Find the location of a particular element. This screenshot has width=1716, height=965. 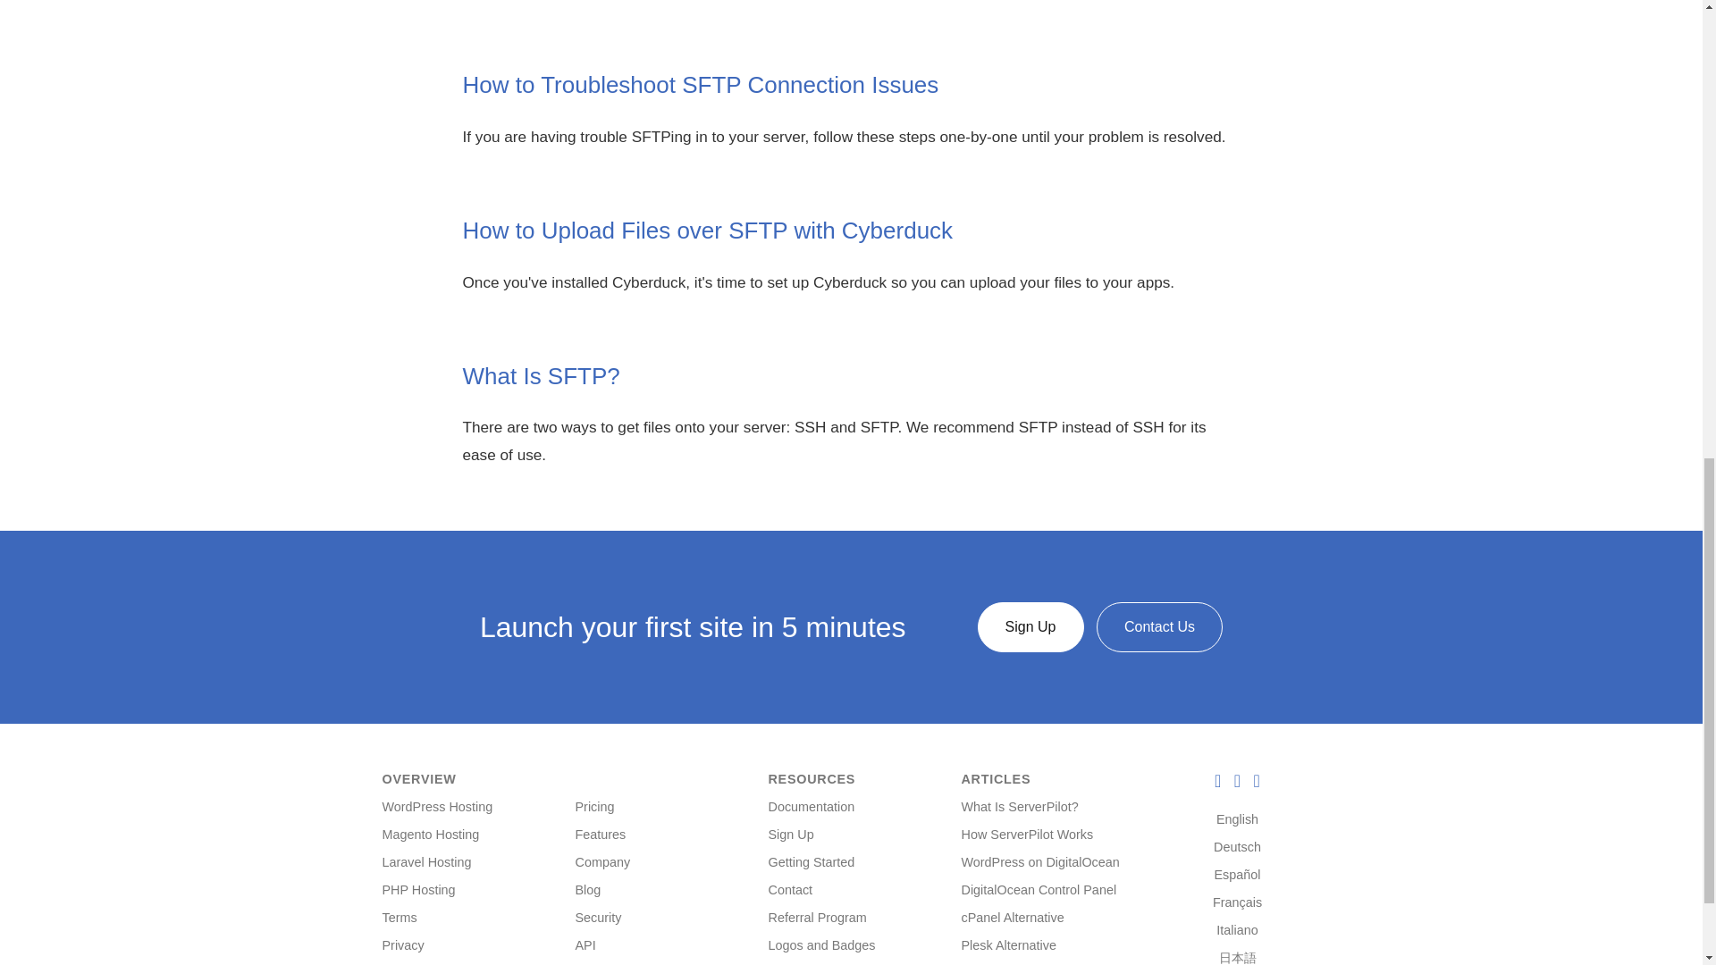

Pricing is located at coordinates (594, 807).